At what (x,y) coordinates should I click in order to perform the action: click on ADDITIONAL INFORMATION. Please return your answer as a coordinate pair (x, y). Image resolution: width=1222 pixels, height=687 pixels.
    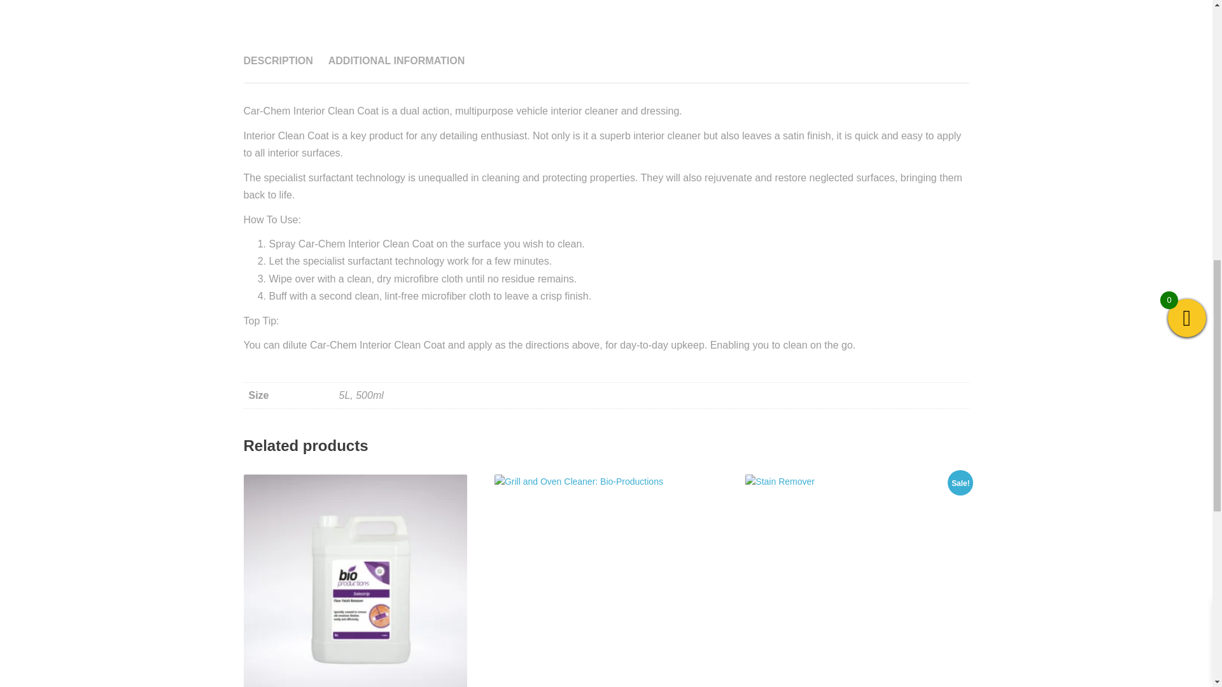
    Looking at the image, I should click on (397, 60).